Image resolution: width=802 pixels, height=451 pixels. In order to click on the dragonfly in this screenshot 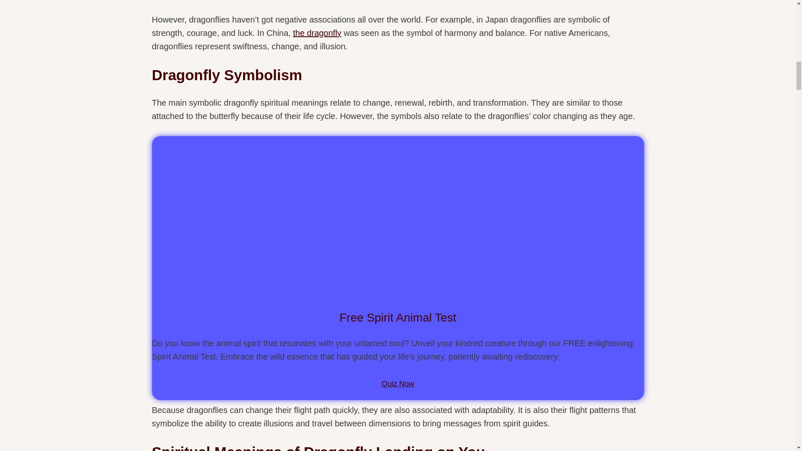, I will do `click(317, 33)`.